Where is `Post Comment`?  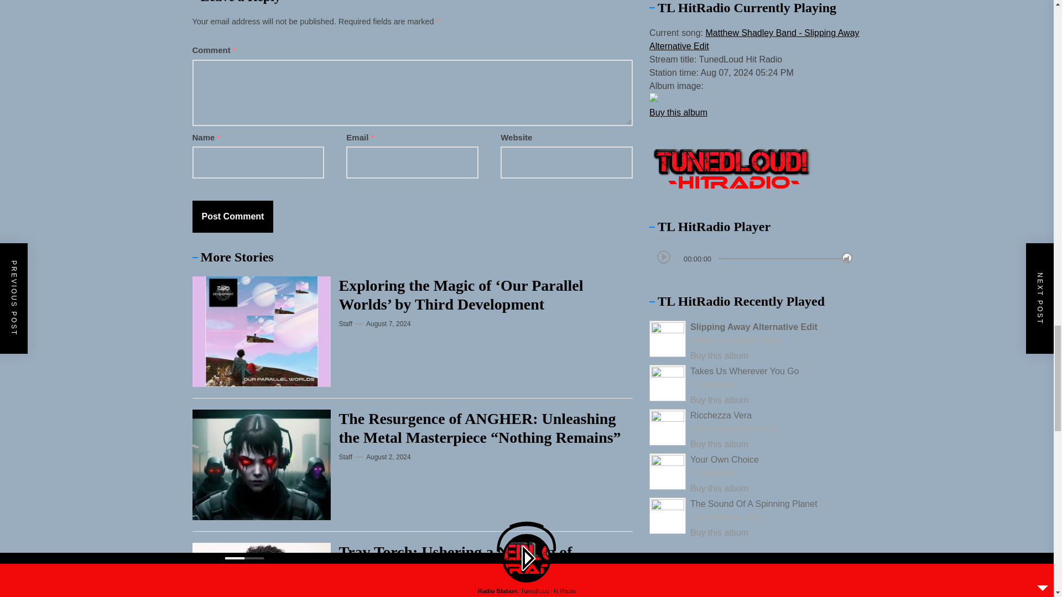
Post Comment is located at coordinates (233, 217).